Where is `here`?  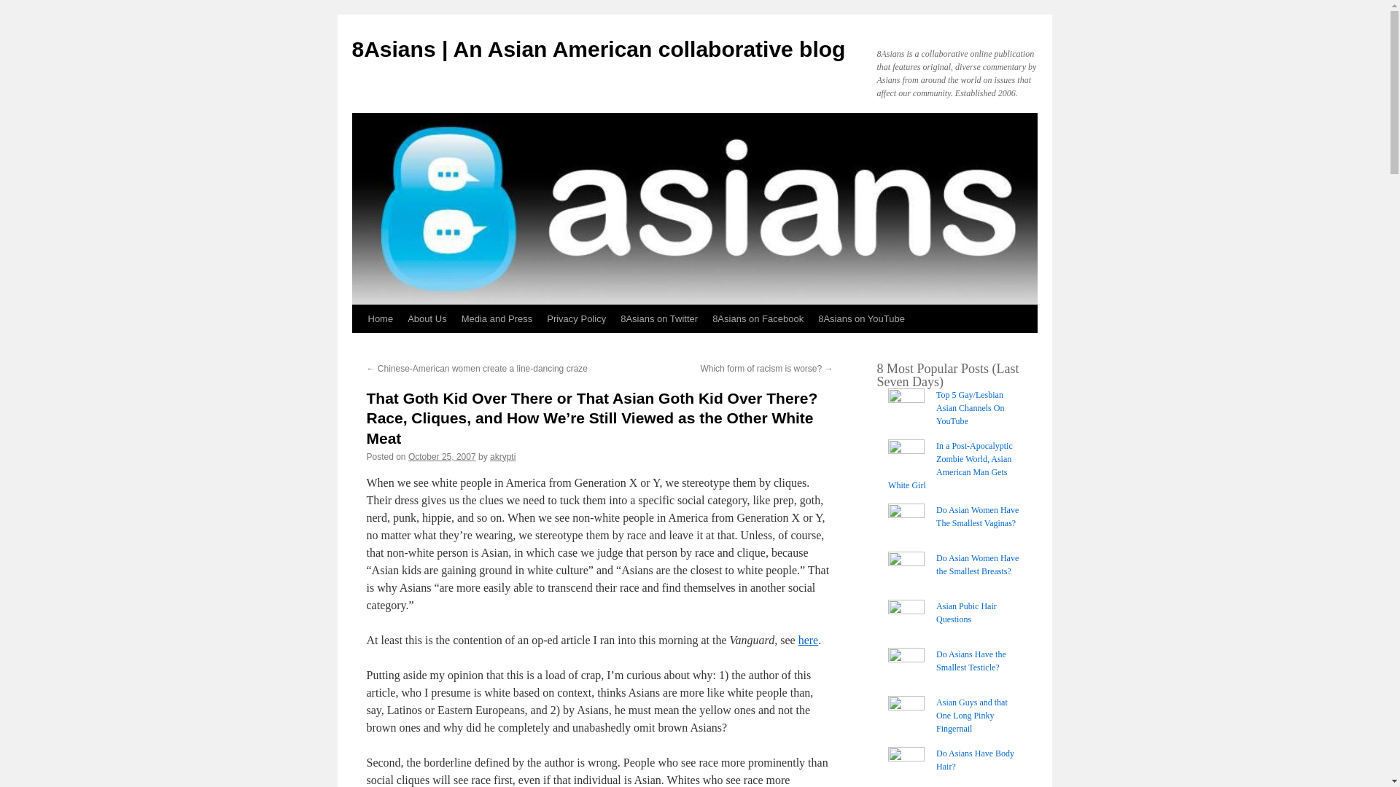
here is located at coordinates (808, 640).